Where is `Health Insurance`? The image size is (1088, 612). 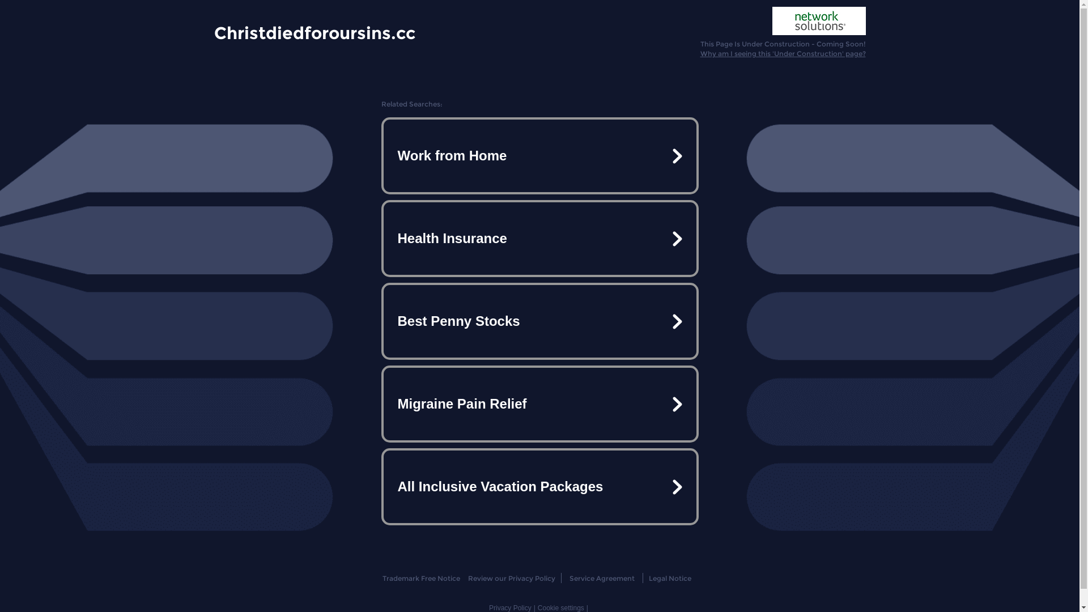 Health Insurance is located at coordinates (539, 239).